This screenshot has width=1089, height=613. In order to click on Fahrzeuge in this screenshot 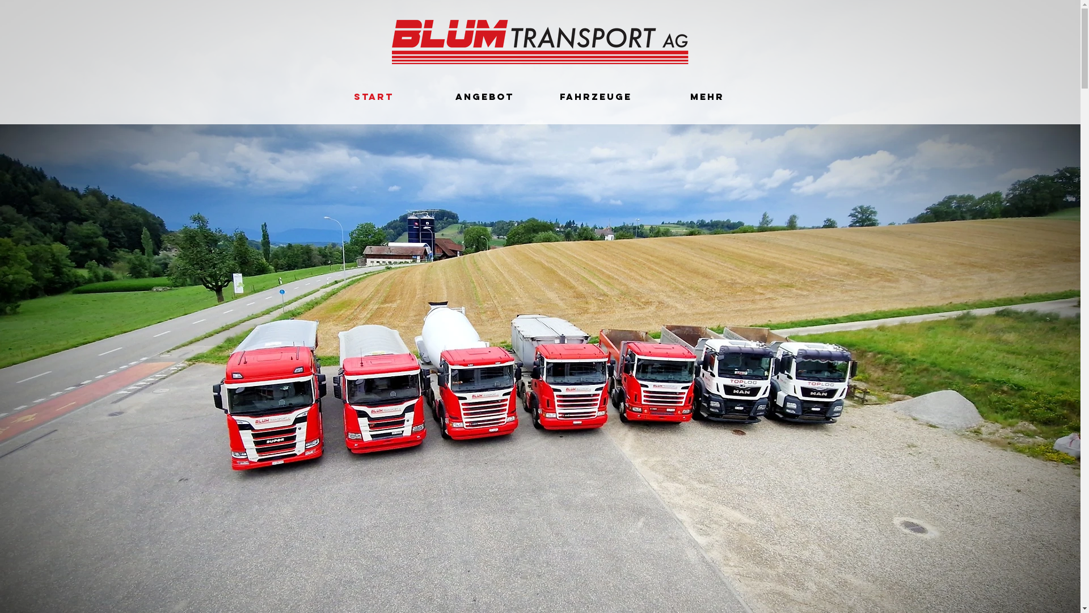, I will do `click(596, 96)`.